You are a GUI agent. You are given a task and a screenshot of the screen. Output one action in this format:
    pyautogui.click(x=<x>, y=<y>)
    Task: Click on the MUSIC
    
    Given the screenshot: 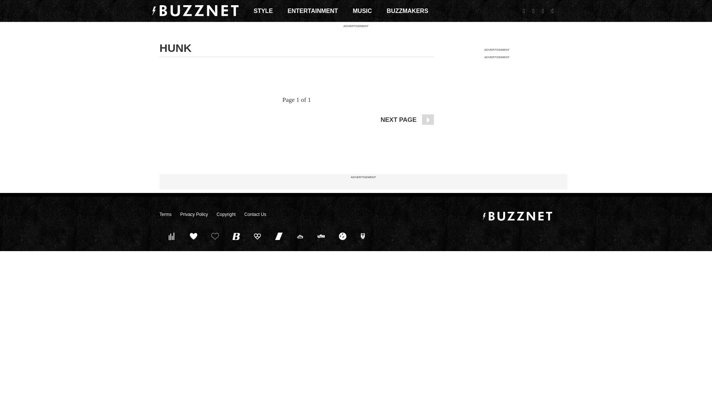 What is the action you would take?
    pyautogui.click(x=362, y=11)
    